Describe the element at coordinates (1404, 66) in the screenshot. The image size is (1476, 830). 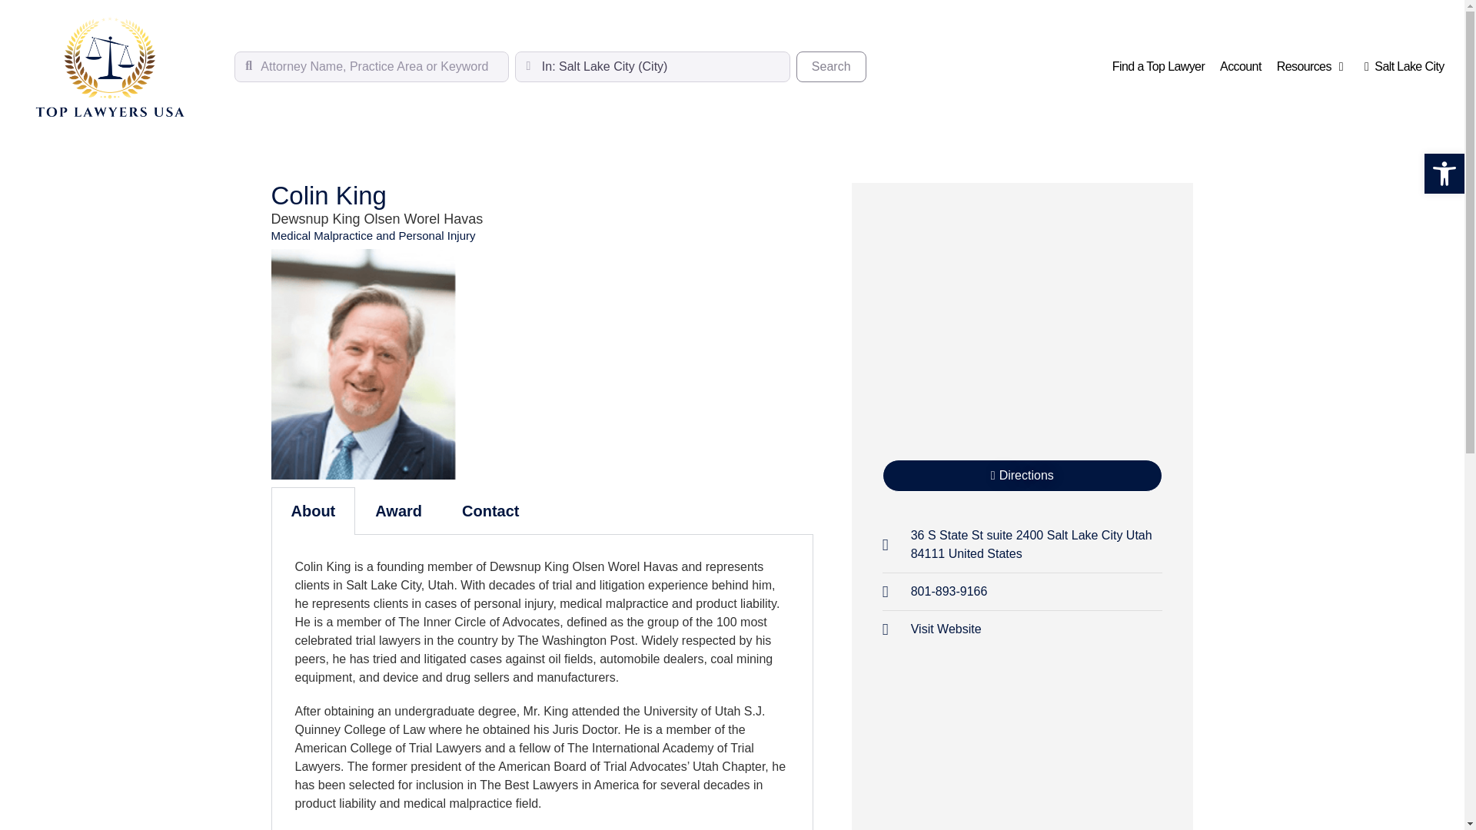
I see `Salt Lake City` at that location.